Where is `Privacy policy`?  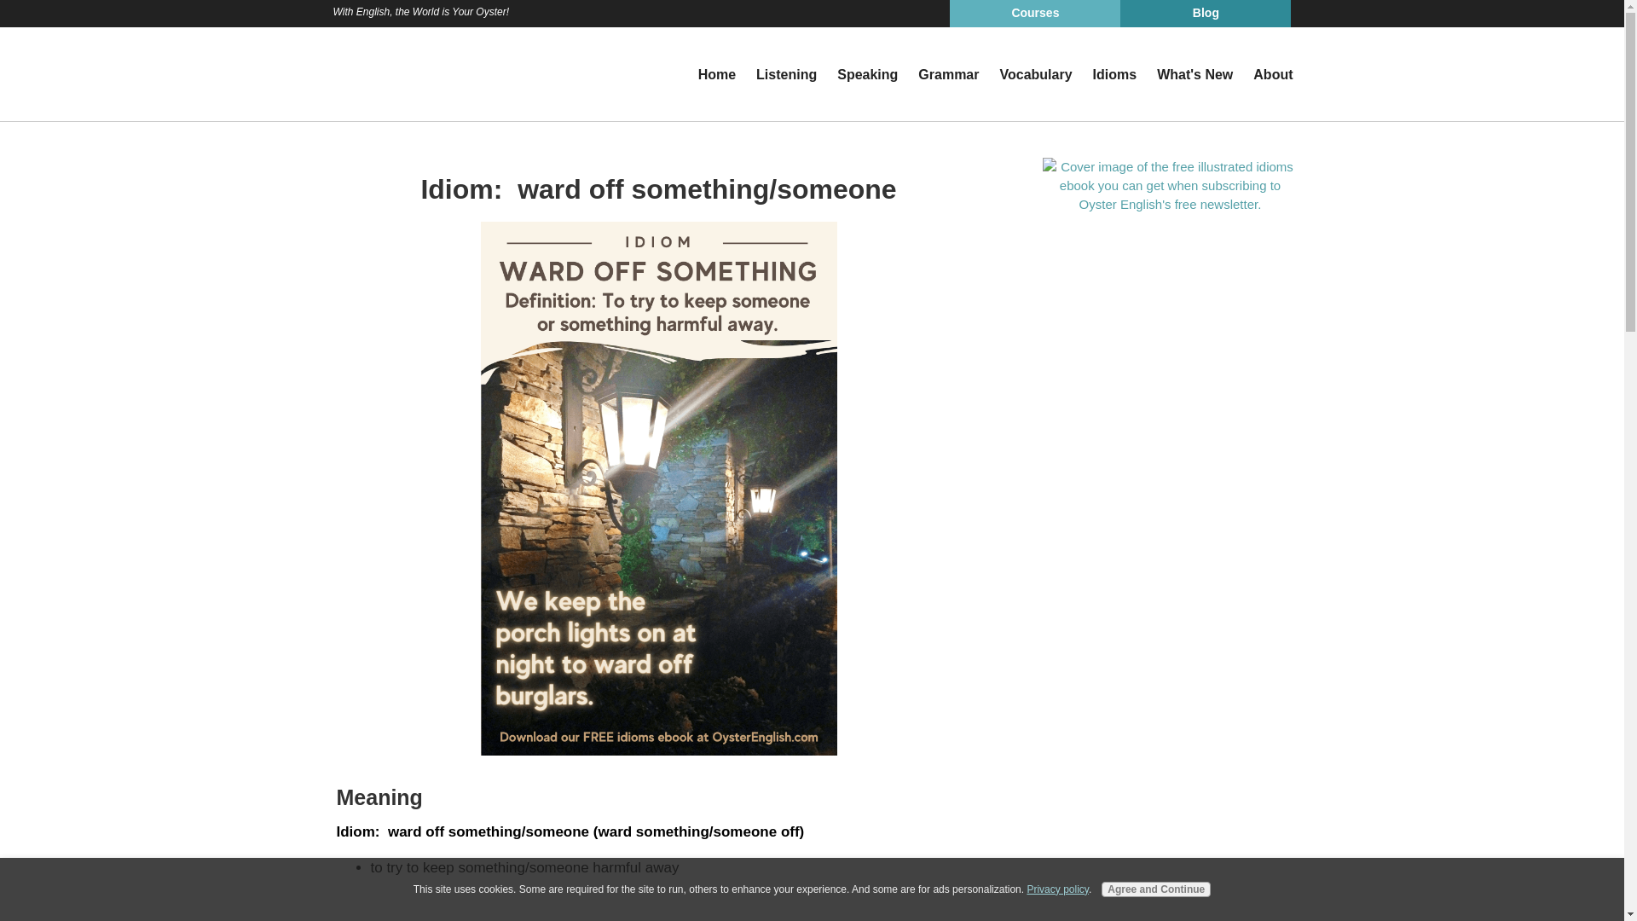 Privacy policy is located at coordinates (1057, 889).